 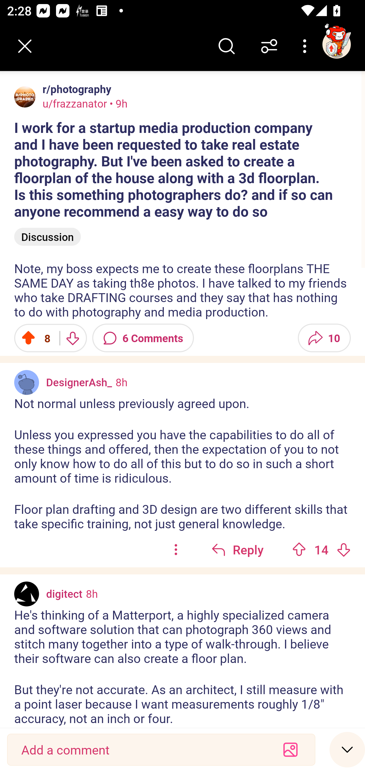 What do you see at coordinates (324, 338) in the screenshot?
I see `Share 10` at bounding box center [324, 338].